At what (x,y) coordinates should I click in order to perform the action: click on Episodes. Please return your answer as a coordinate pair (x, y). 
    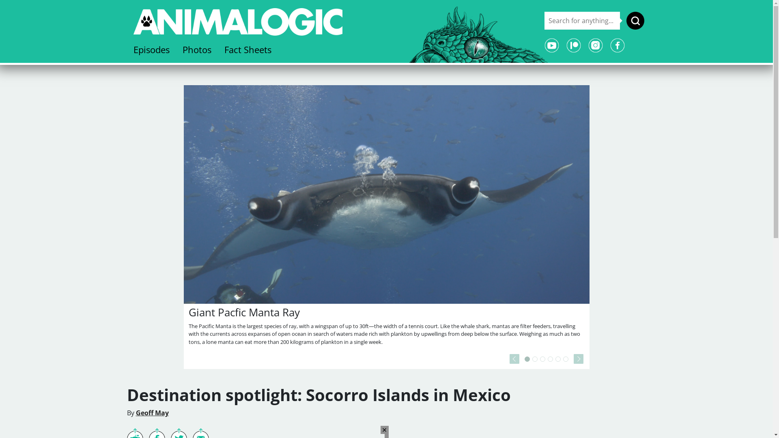
    Looking at the image, I should click on (151, 49).